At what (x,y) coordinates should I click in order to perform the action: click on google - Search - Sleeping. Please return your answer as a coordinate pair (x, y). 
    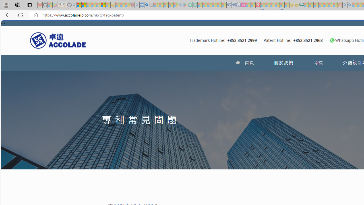
    Looking at the image, I should click on (180, 5).